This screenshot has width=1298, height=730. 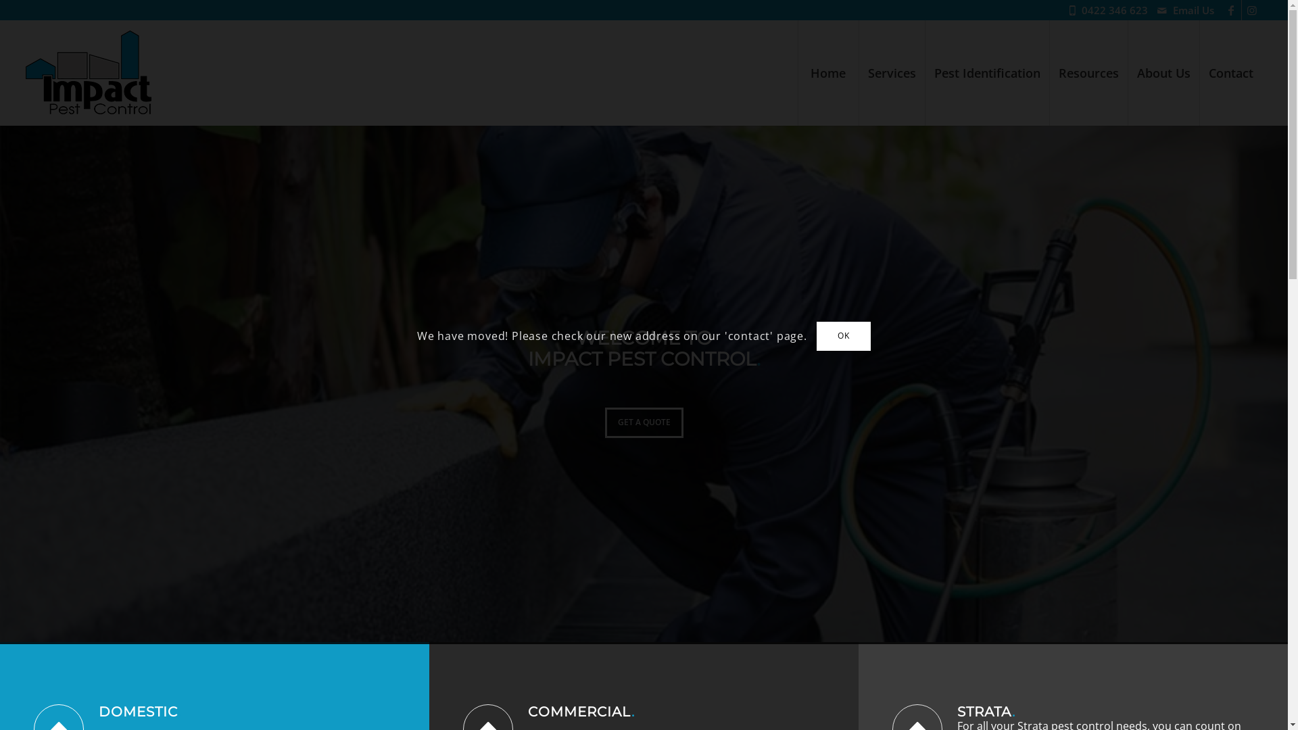 I want to click on impact-logo, so click(x=89, y=72).